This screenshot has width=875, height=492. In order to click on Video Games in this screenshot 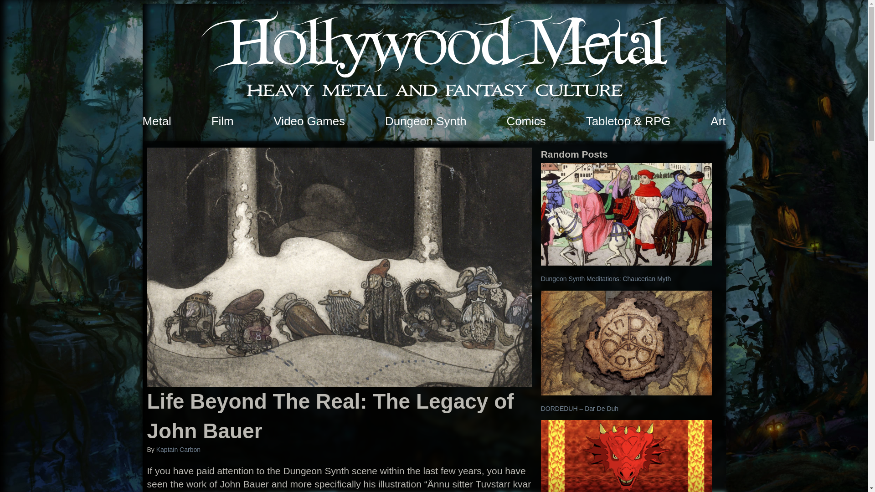, I will do `click(309, 121)`.